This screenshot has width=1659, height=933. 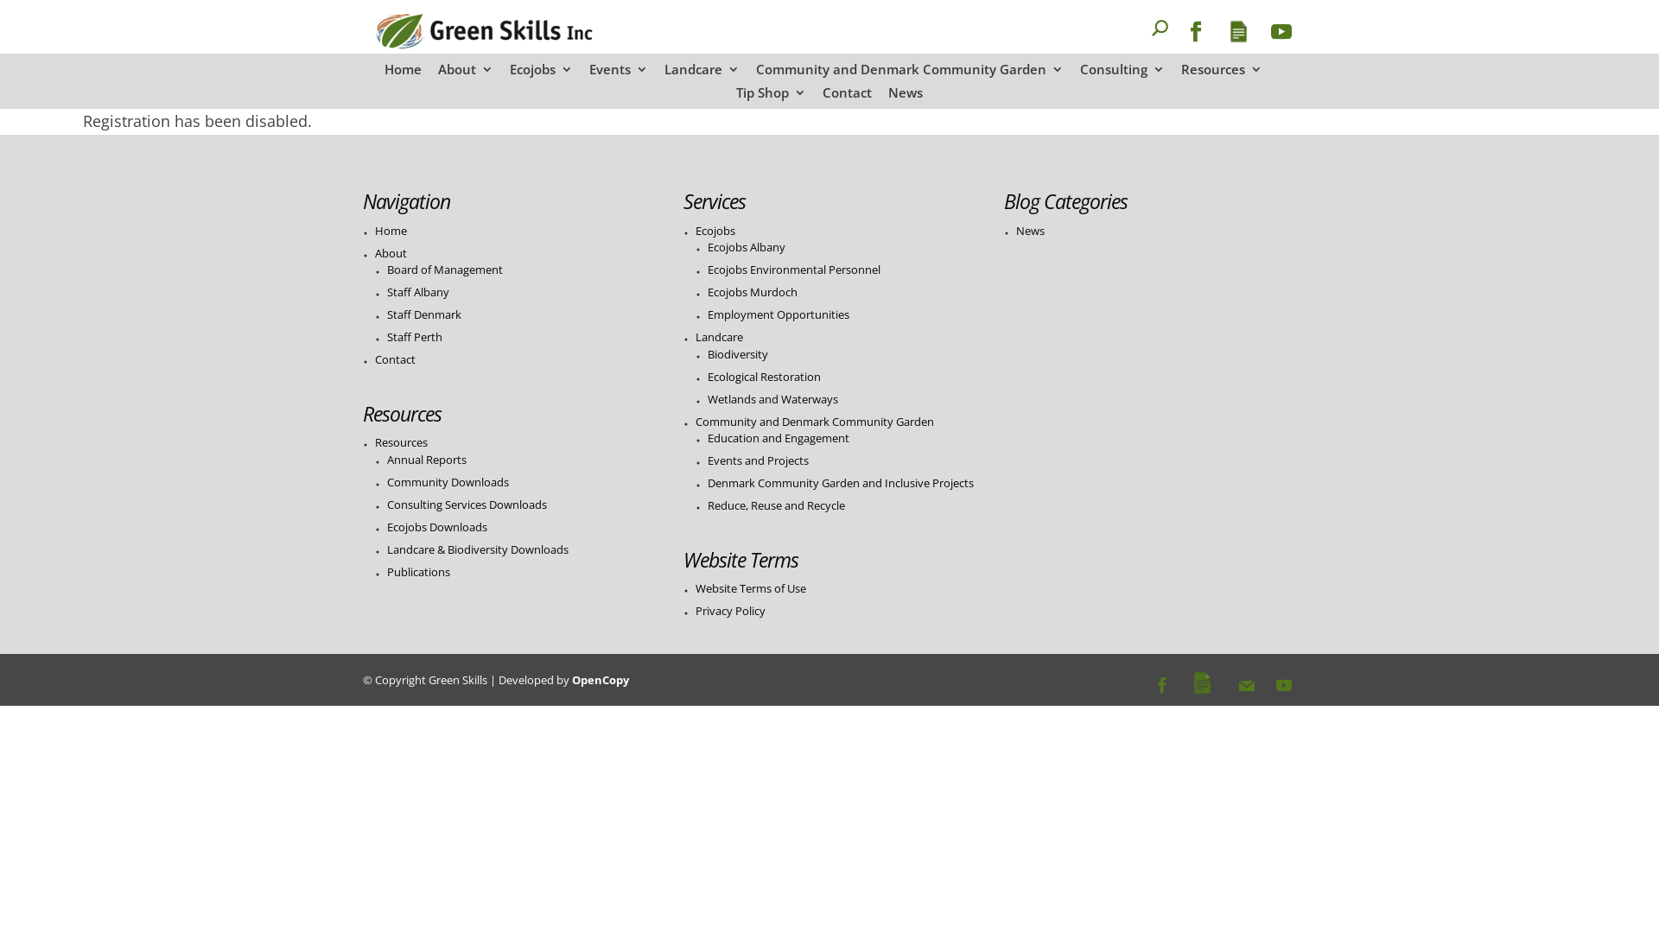 I want to click on Website Terms of Use, so click(x=751, y=588).